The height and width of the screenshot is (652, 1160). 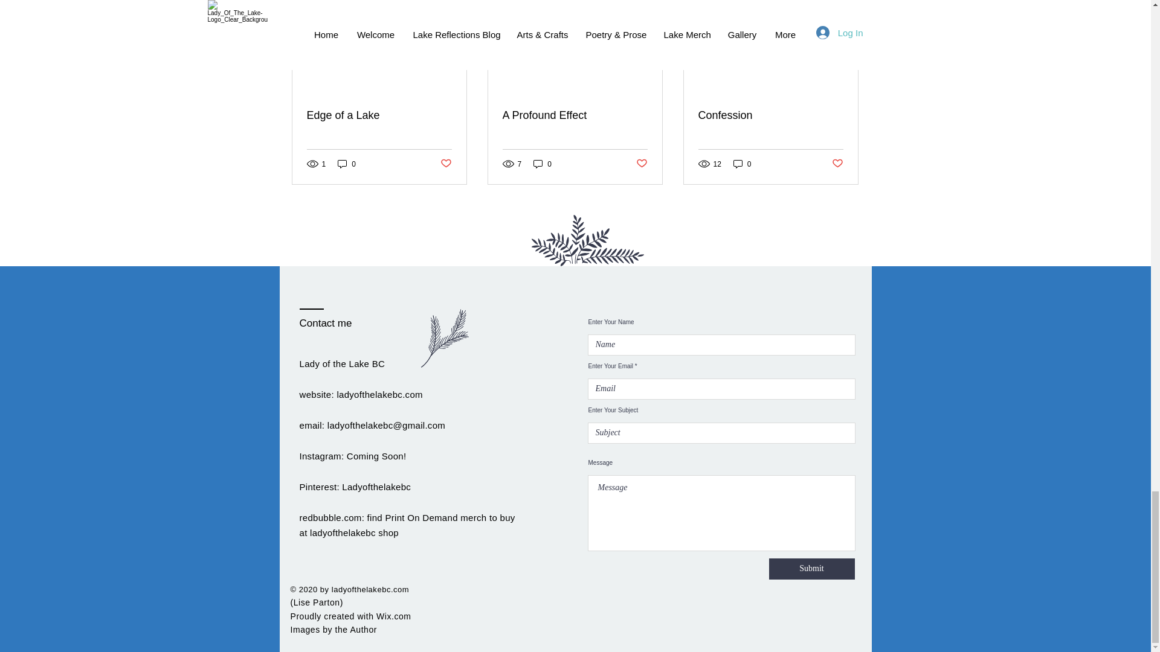 I want to click on Confession, so click(x=770, y=115).